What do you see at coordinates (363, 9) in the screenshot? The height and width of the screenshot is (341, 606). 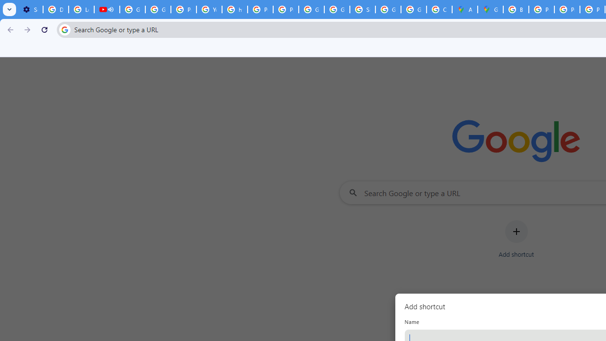 I see `Sign in - Google Accounts` at bounding box center [363, 9].